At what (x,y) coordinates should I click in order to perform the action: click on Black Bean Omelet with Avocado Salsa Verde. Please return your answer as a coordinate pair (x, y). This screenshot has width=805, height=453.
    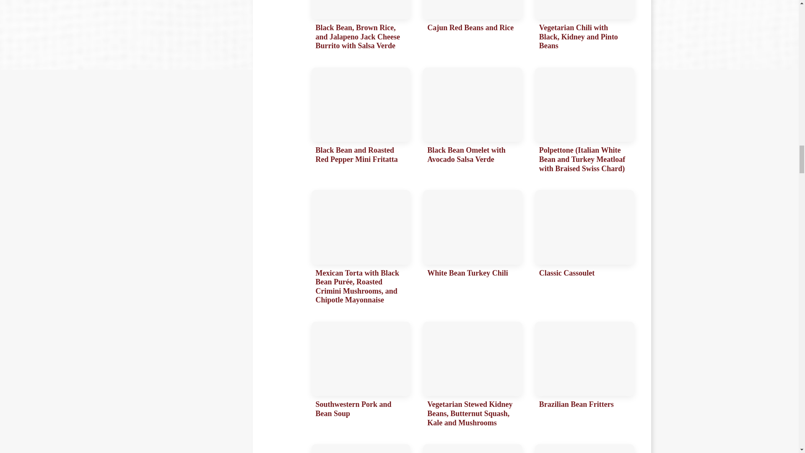
    Looking at the image, I should click on (473, 122).